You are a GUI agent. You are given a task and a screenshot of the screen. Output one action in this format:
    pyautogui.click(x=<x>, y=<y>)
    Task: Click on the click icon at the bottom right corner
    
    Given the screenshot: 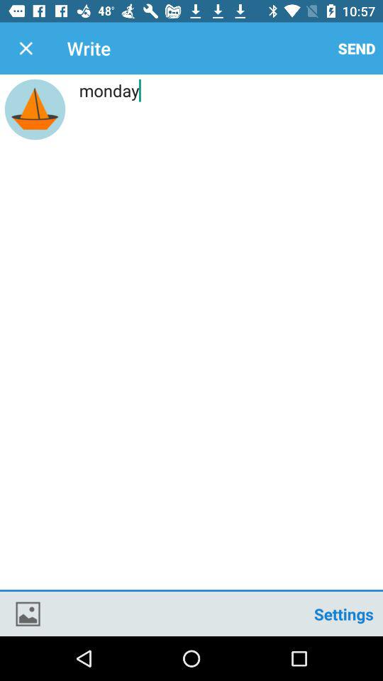 What is the action you would take?
    pyautogui.click(x=343, y=613)
    